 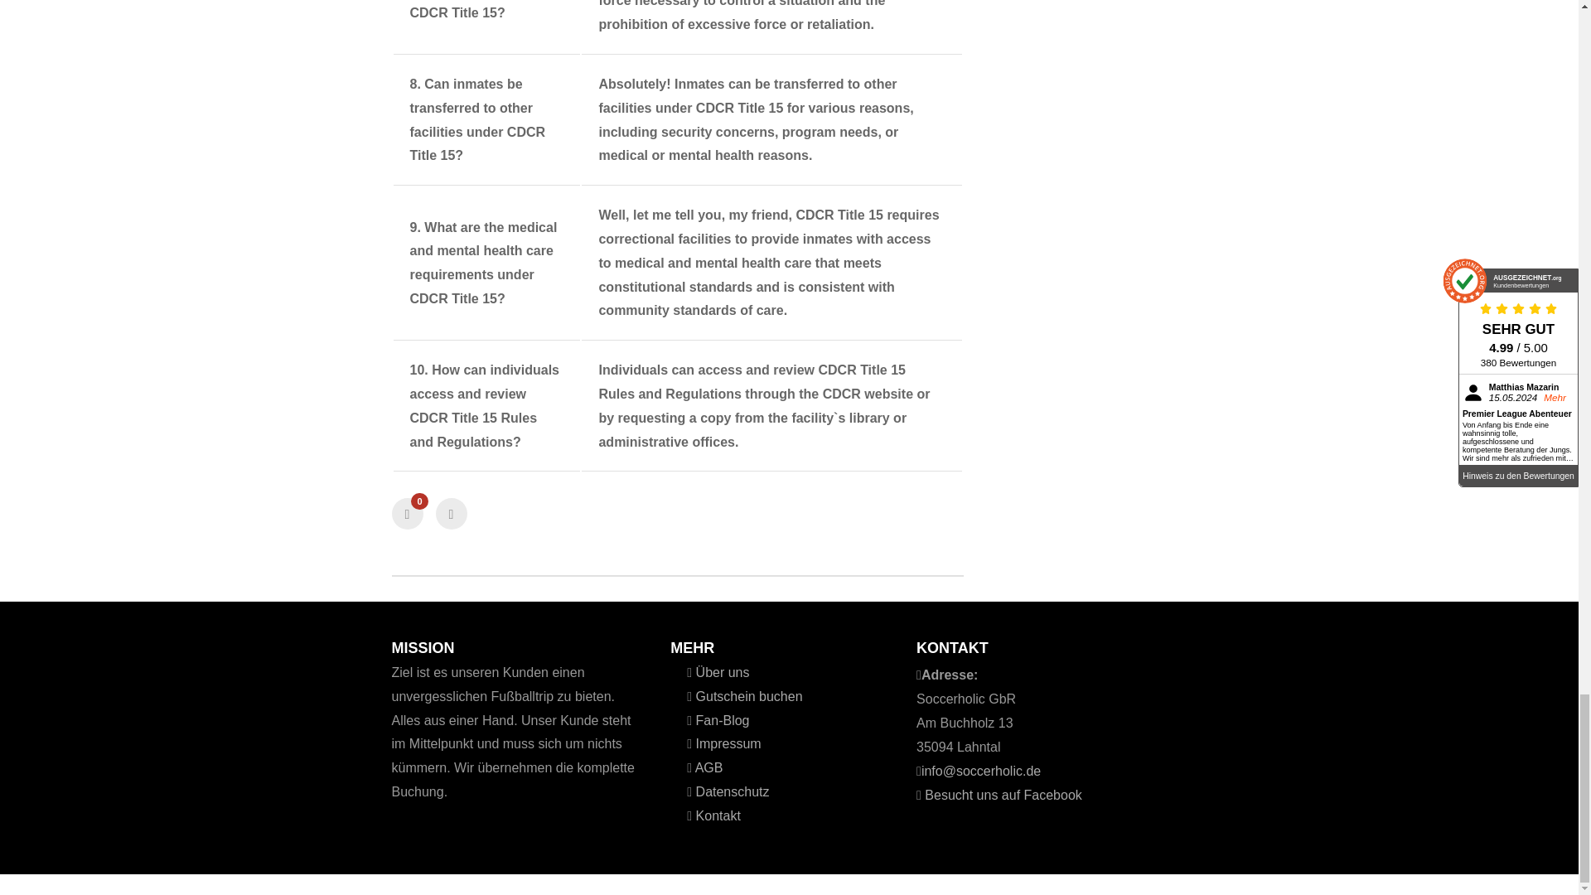 I want to click on Impressum, so click(x=727, y=743).